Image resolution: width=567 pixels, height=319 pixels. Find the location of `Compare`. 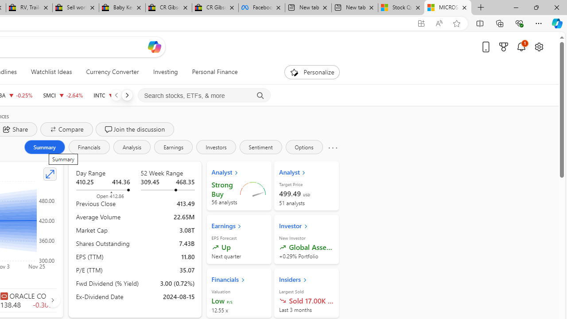

Compare is located at coordinates (66, 129).